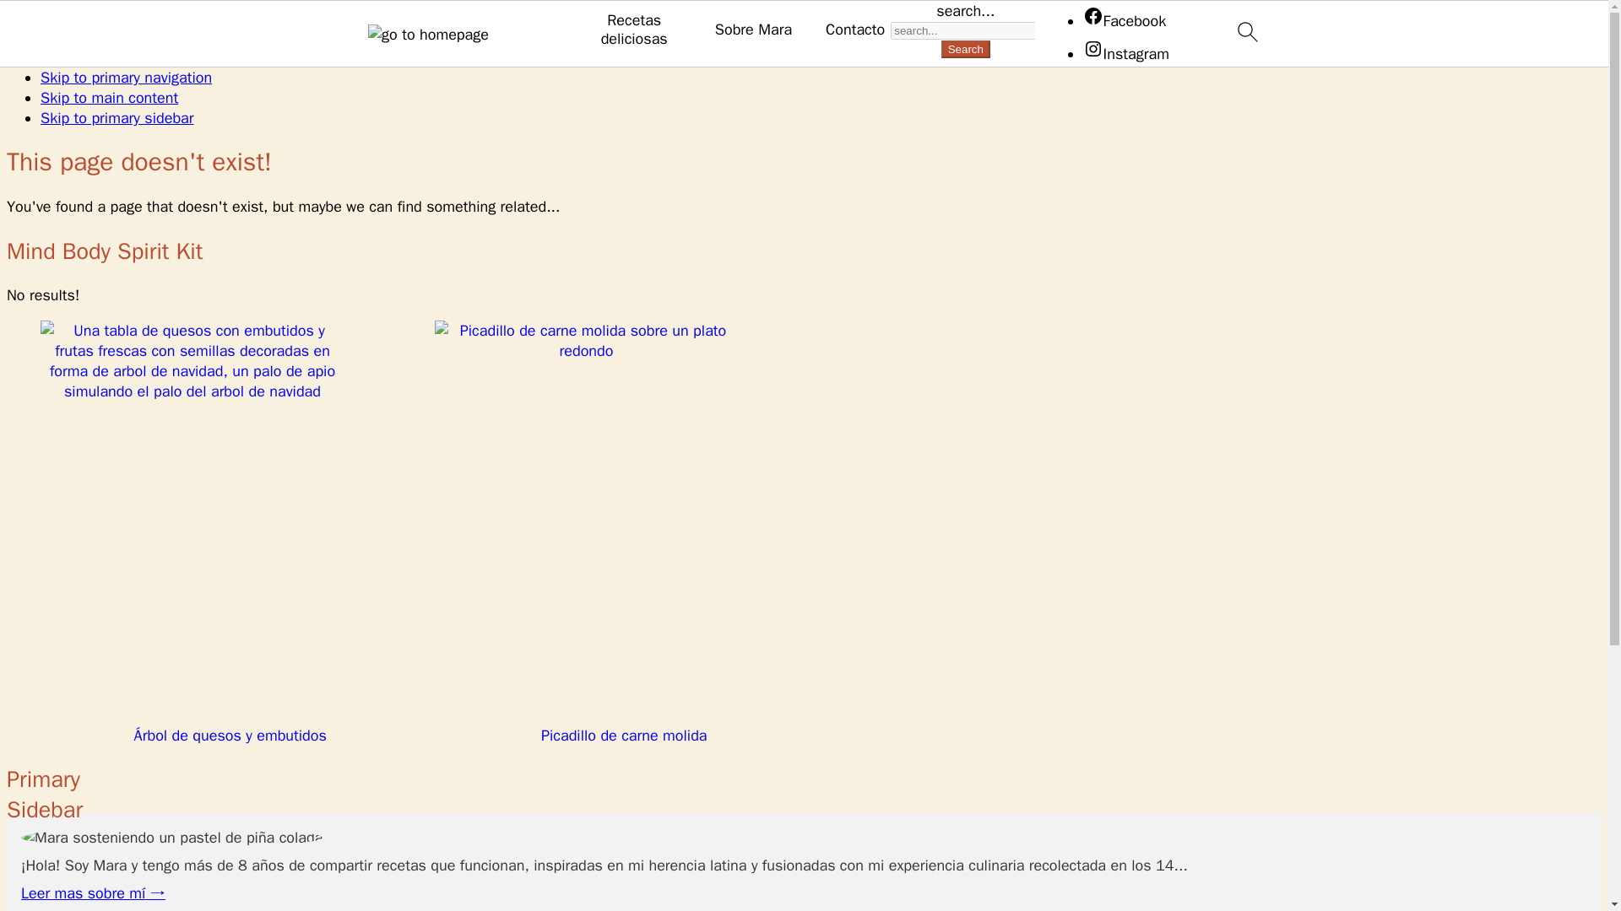  What do you see at coordinates (110, 98) in the screenshot?
I see `Skip to main content` at bounding box center [110, 98].